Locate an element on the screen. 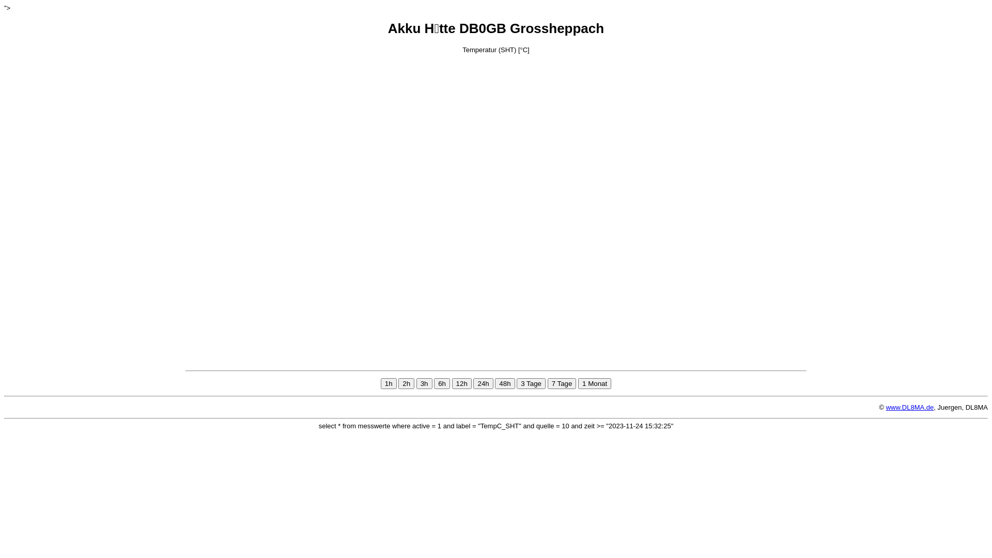  2h is located at coordinates (406, 383).